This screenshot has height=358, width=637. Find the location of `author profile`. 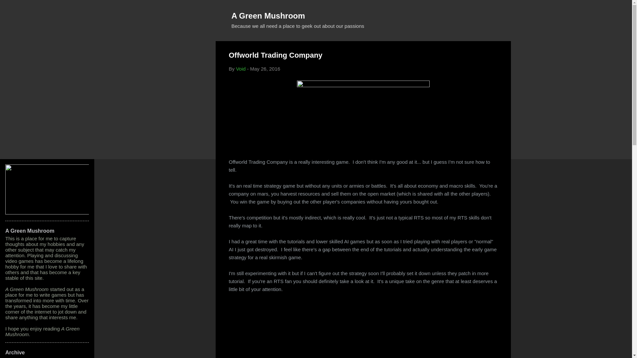

author profile is located at coordinates (240, 69).